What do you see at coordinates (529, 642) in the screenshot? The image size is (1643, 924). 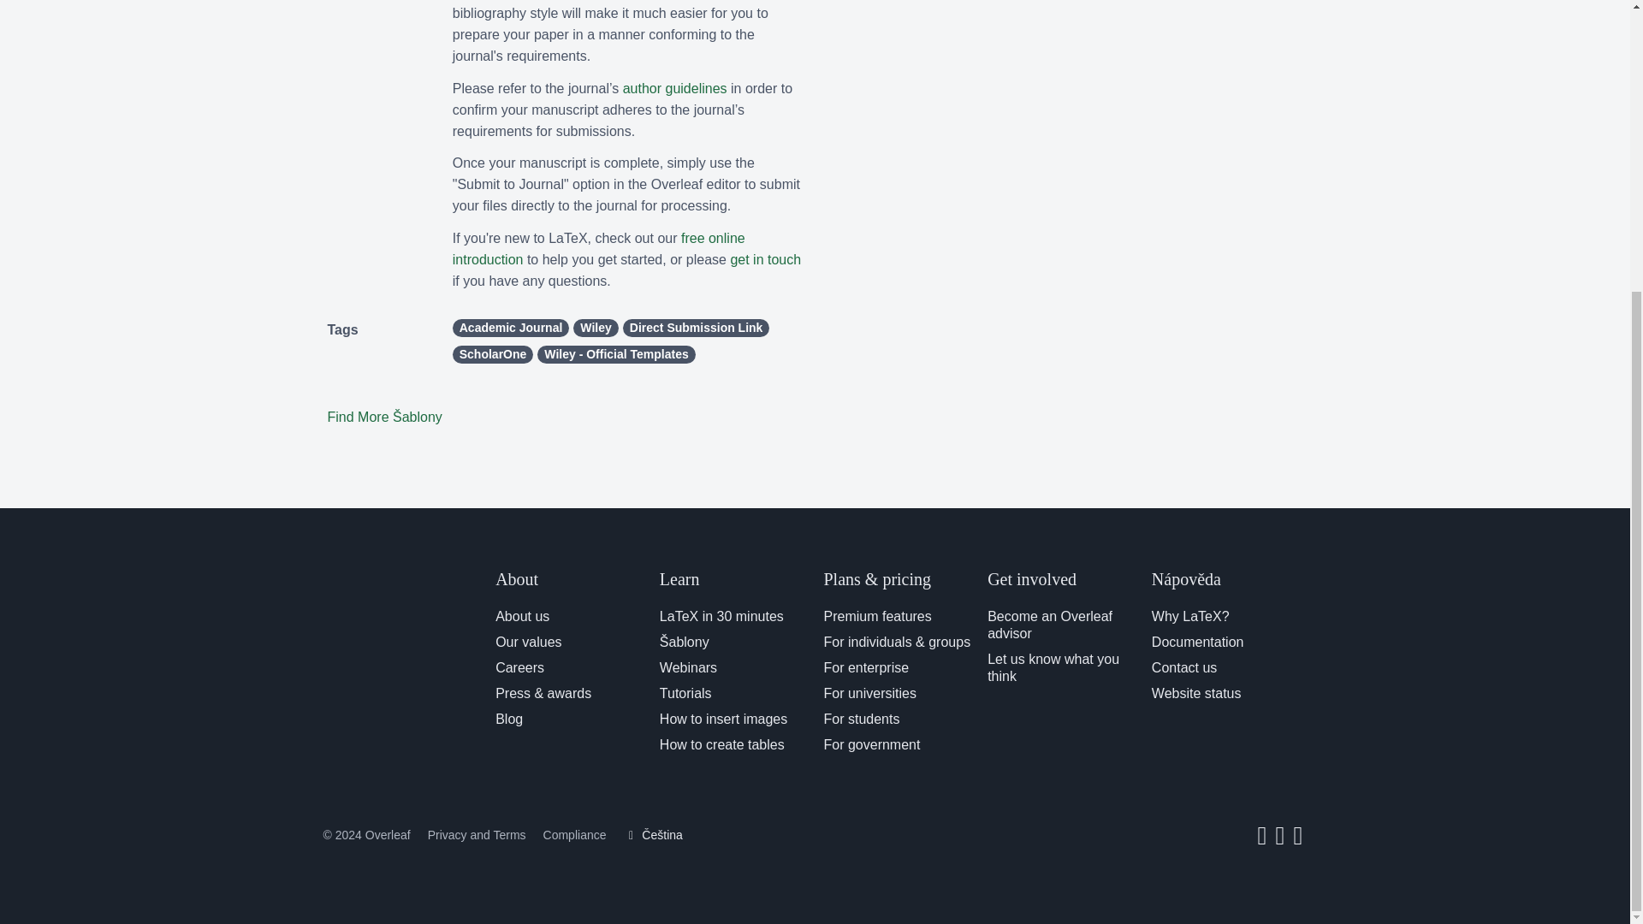 I see `Our values` at bounding box center [529, 642].